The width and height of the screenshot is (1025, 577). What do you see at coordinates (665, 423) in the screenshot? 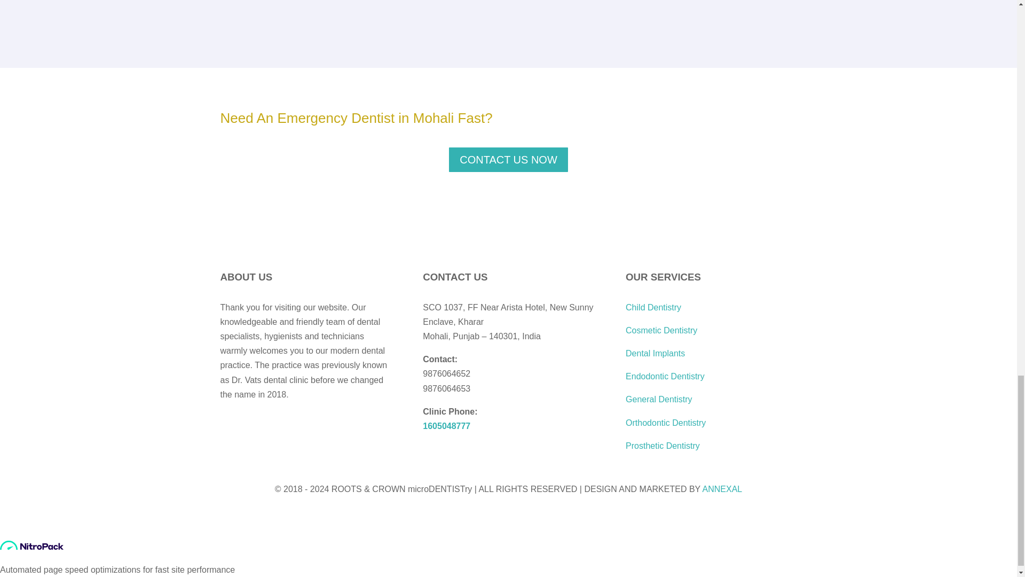
I see `Orthodontic Dentistry` at bounding box center [665, 423].